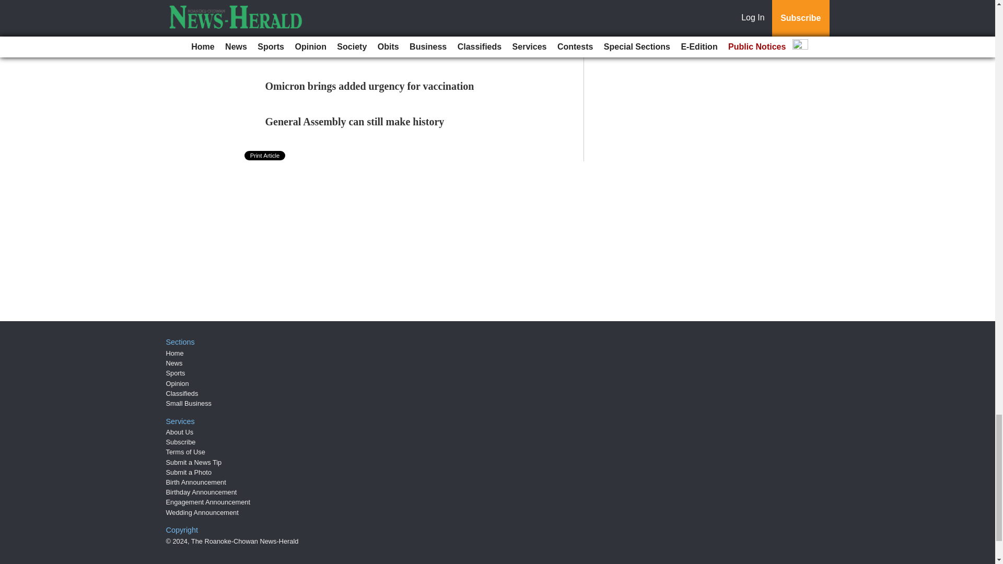 The width and height of the screenshot is (1003, 564). What do you see at coordinates (370, 86) in the screenshot?
I see `Omicron brings added urgency for vaccination` at bounding box center [370, 86].